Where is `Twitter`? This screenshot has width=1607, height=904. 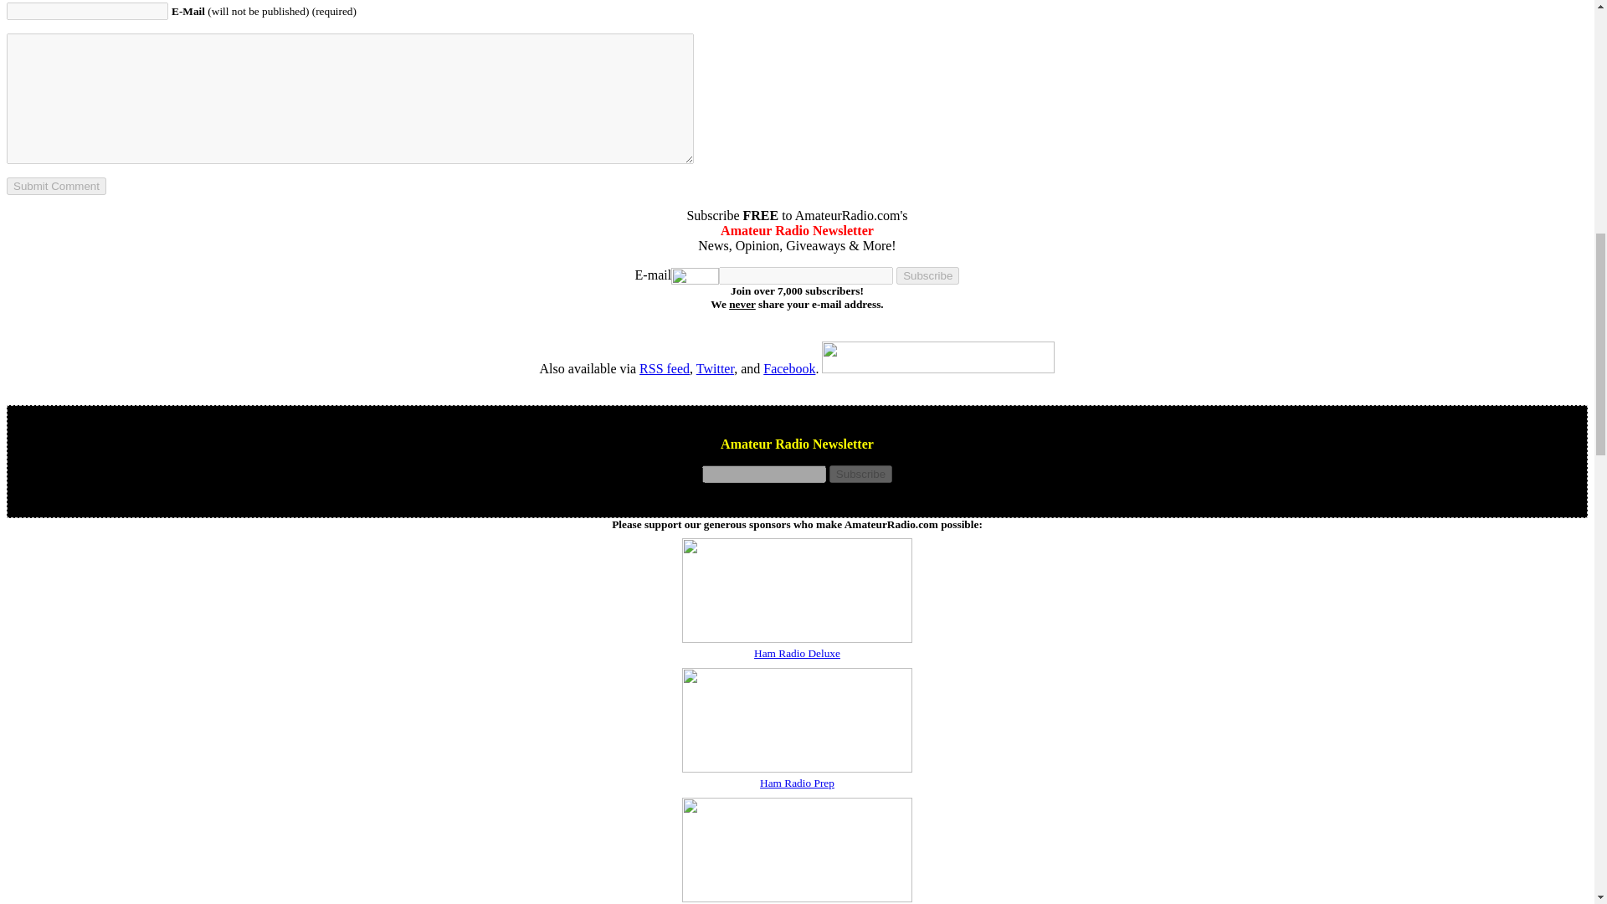 Twitter is located at coordinates (715, 368).